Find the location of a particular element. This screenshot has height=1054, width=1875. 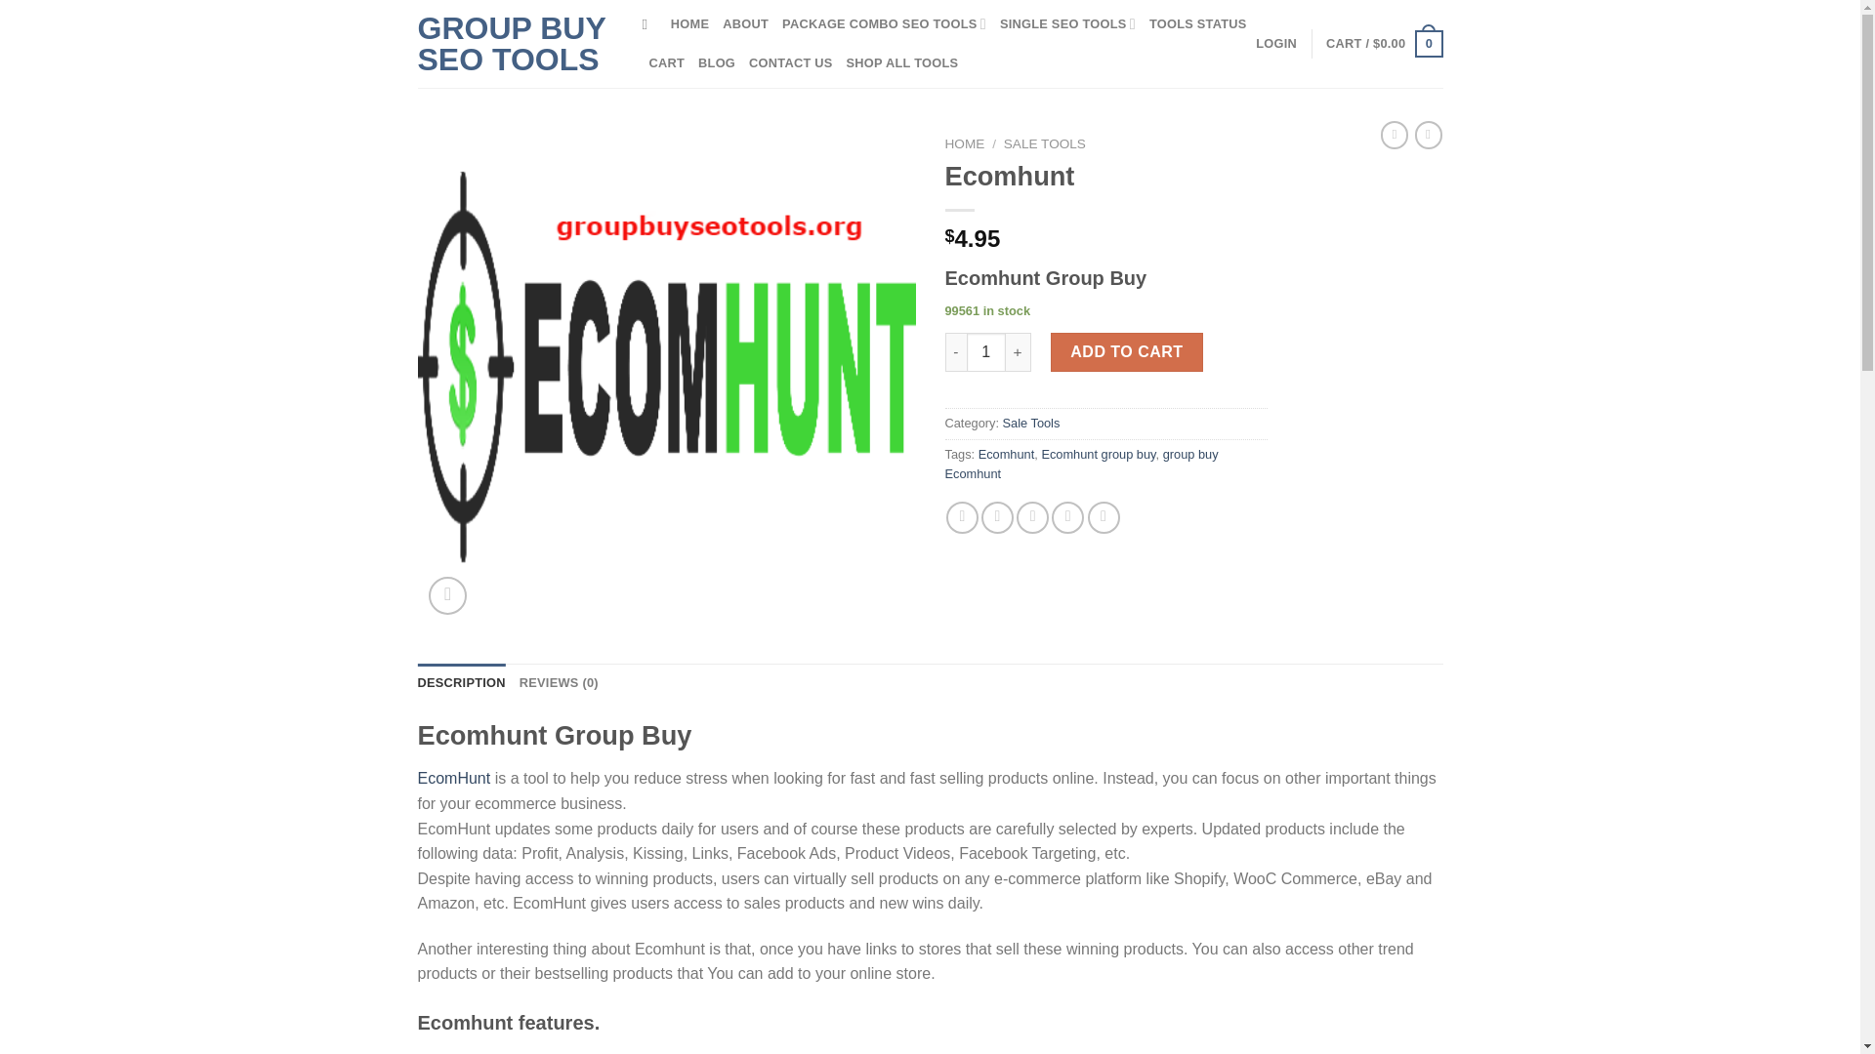

SALE TOOLS is located at coordinates (1044, 144).